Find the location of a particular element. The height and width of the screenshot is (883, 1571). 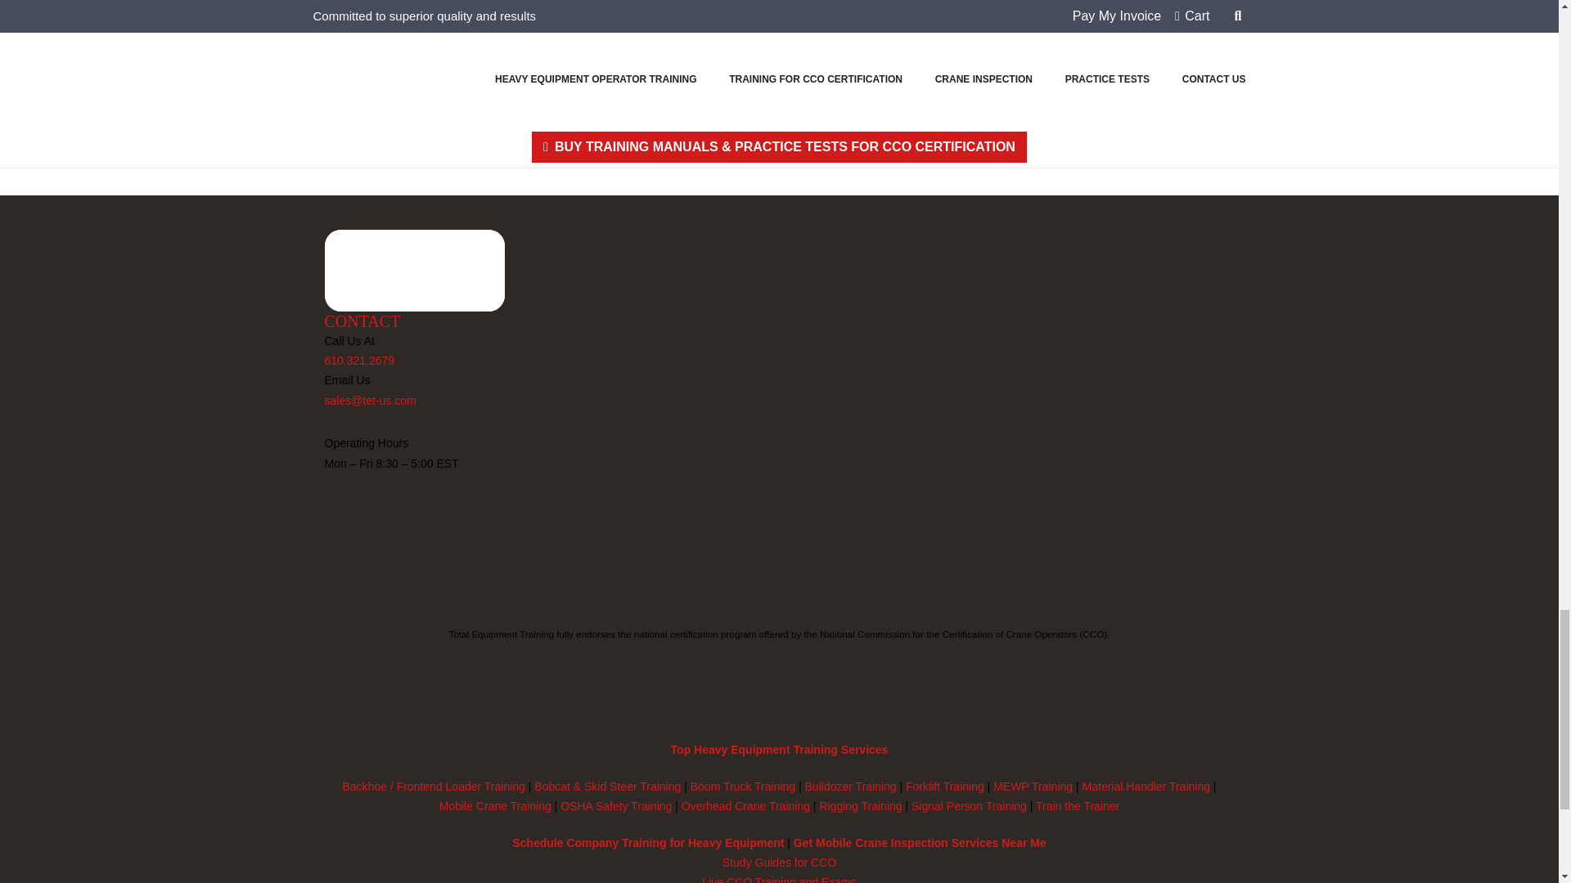

Contact Total Equipment Training is located at coordinates (362, 320).